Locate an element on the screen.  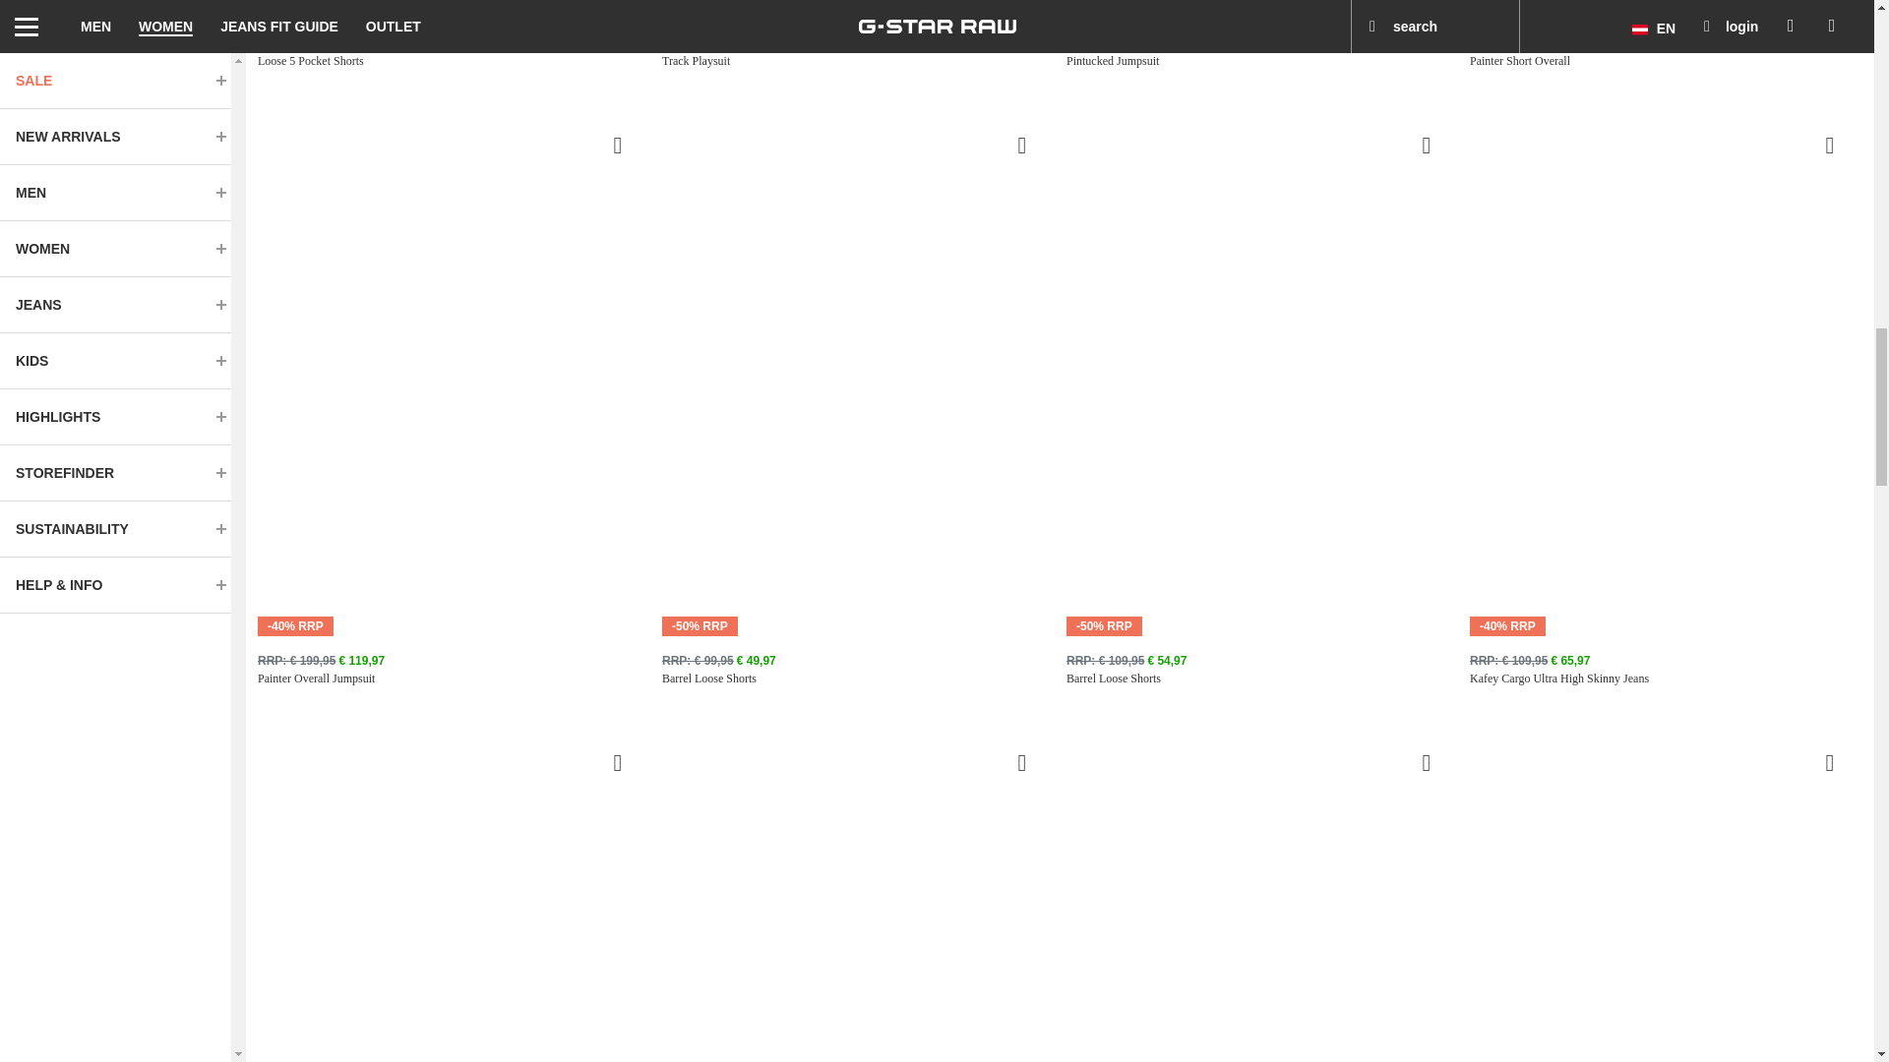
Track Playsuit is located at coordinates (858, 61).